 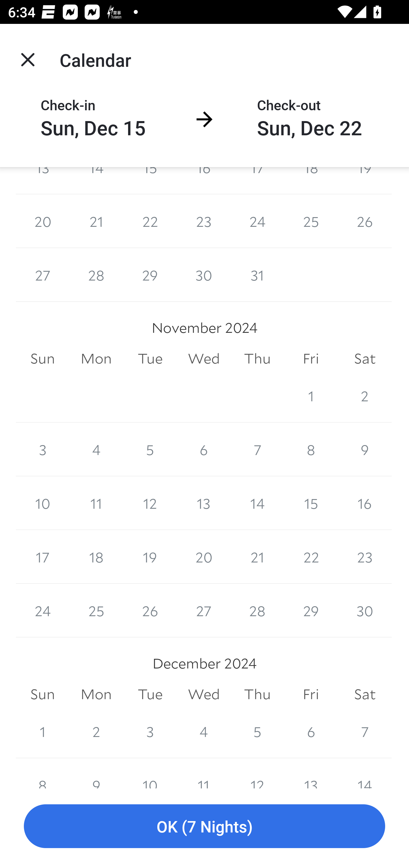 What do you see at coordinates (204, 611) in the screenshot?
I see `27 27 November 2024` at bounding box center [204, 611].